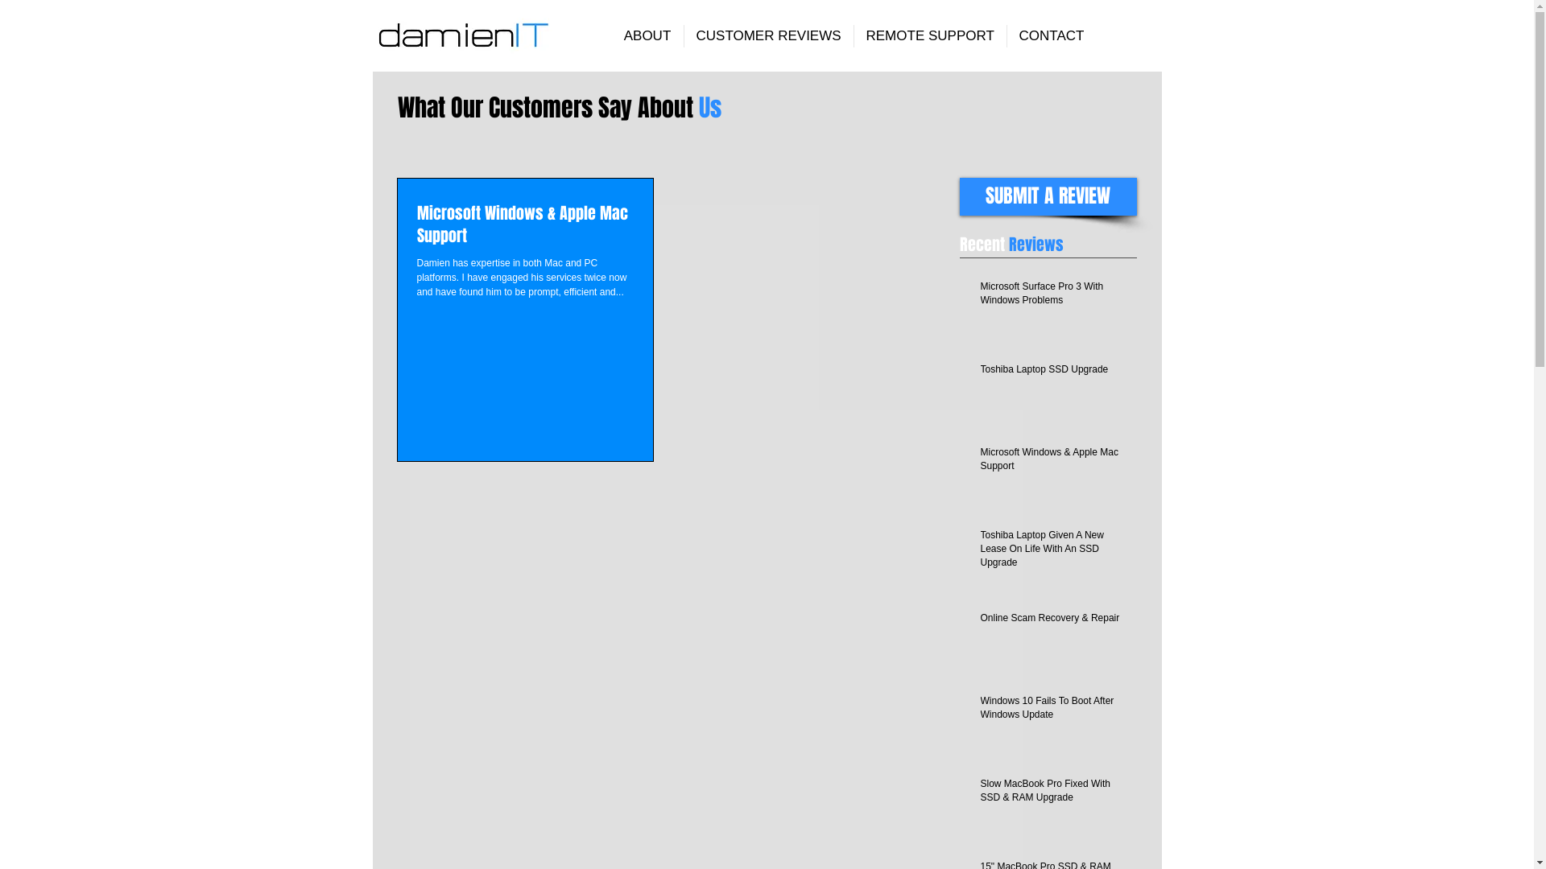  What do you see at coordinates (1054, 463) in the screenshot?
I see `Microsoft Windows & Apple Mac Support` at bounding box center [1054, 463].